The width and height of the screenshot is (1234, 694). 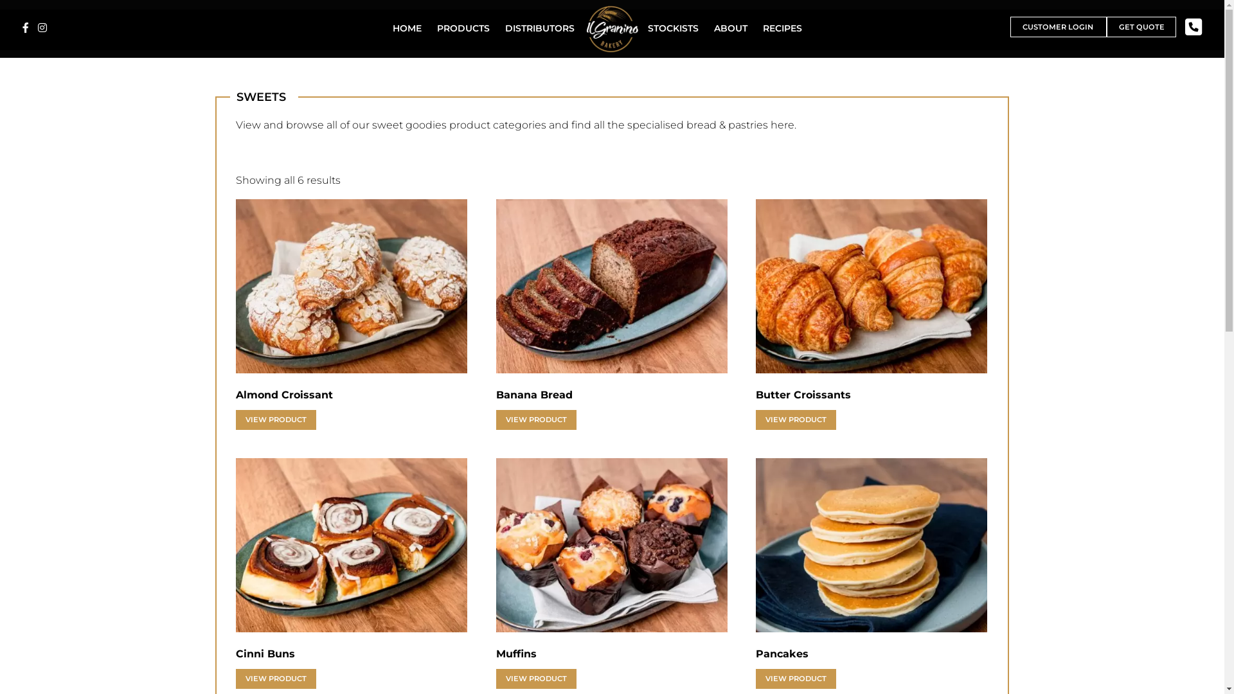 I want to click on Cinni Buns, so click(x=352, y=545).